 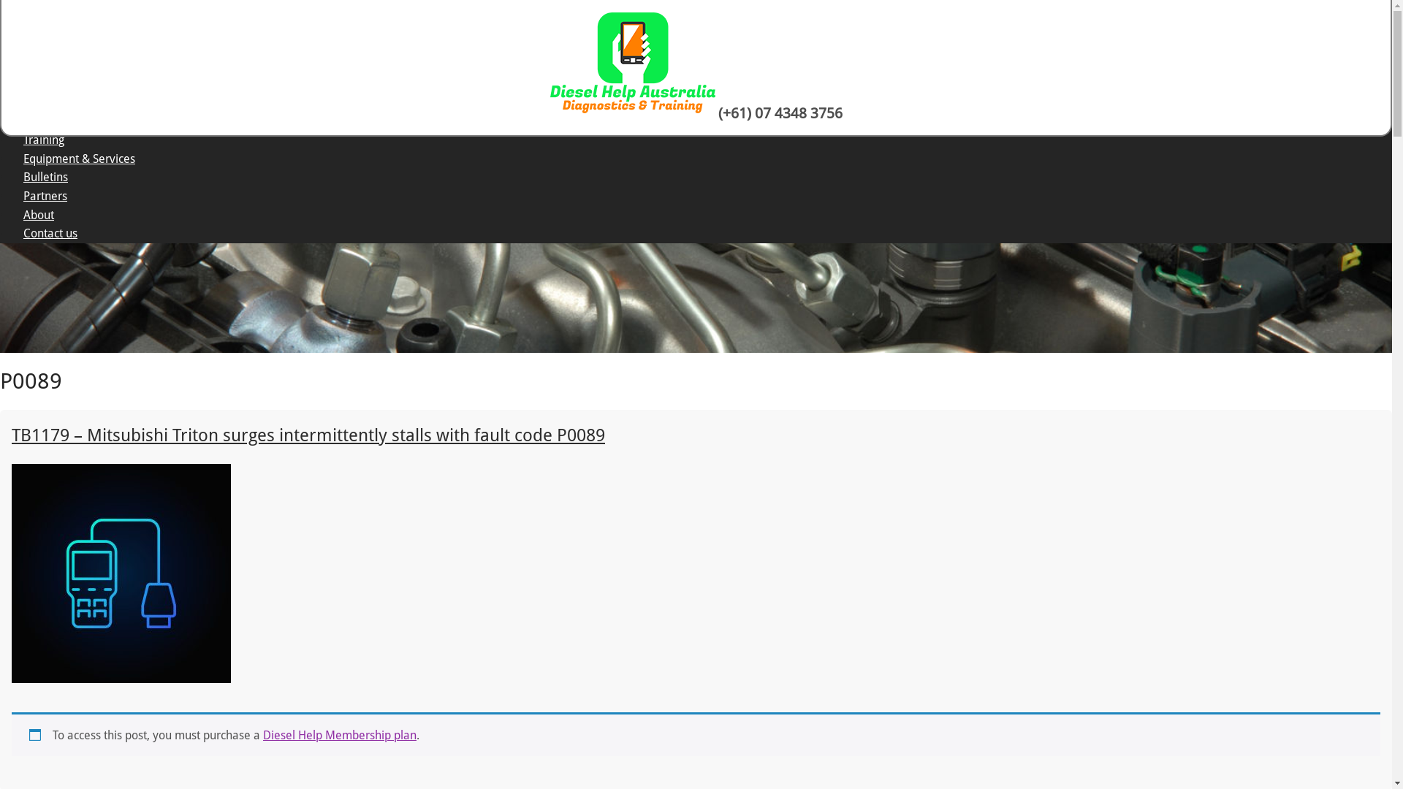 I want to click on Toggle navigation, so click(x=9, y=60).